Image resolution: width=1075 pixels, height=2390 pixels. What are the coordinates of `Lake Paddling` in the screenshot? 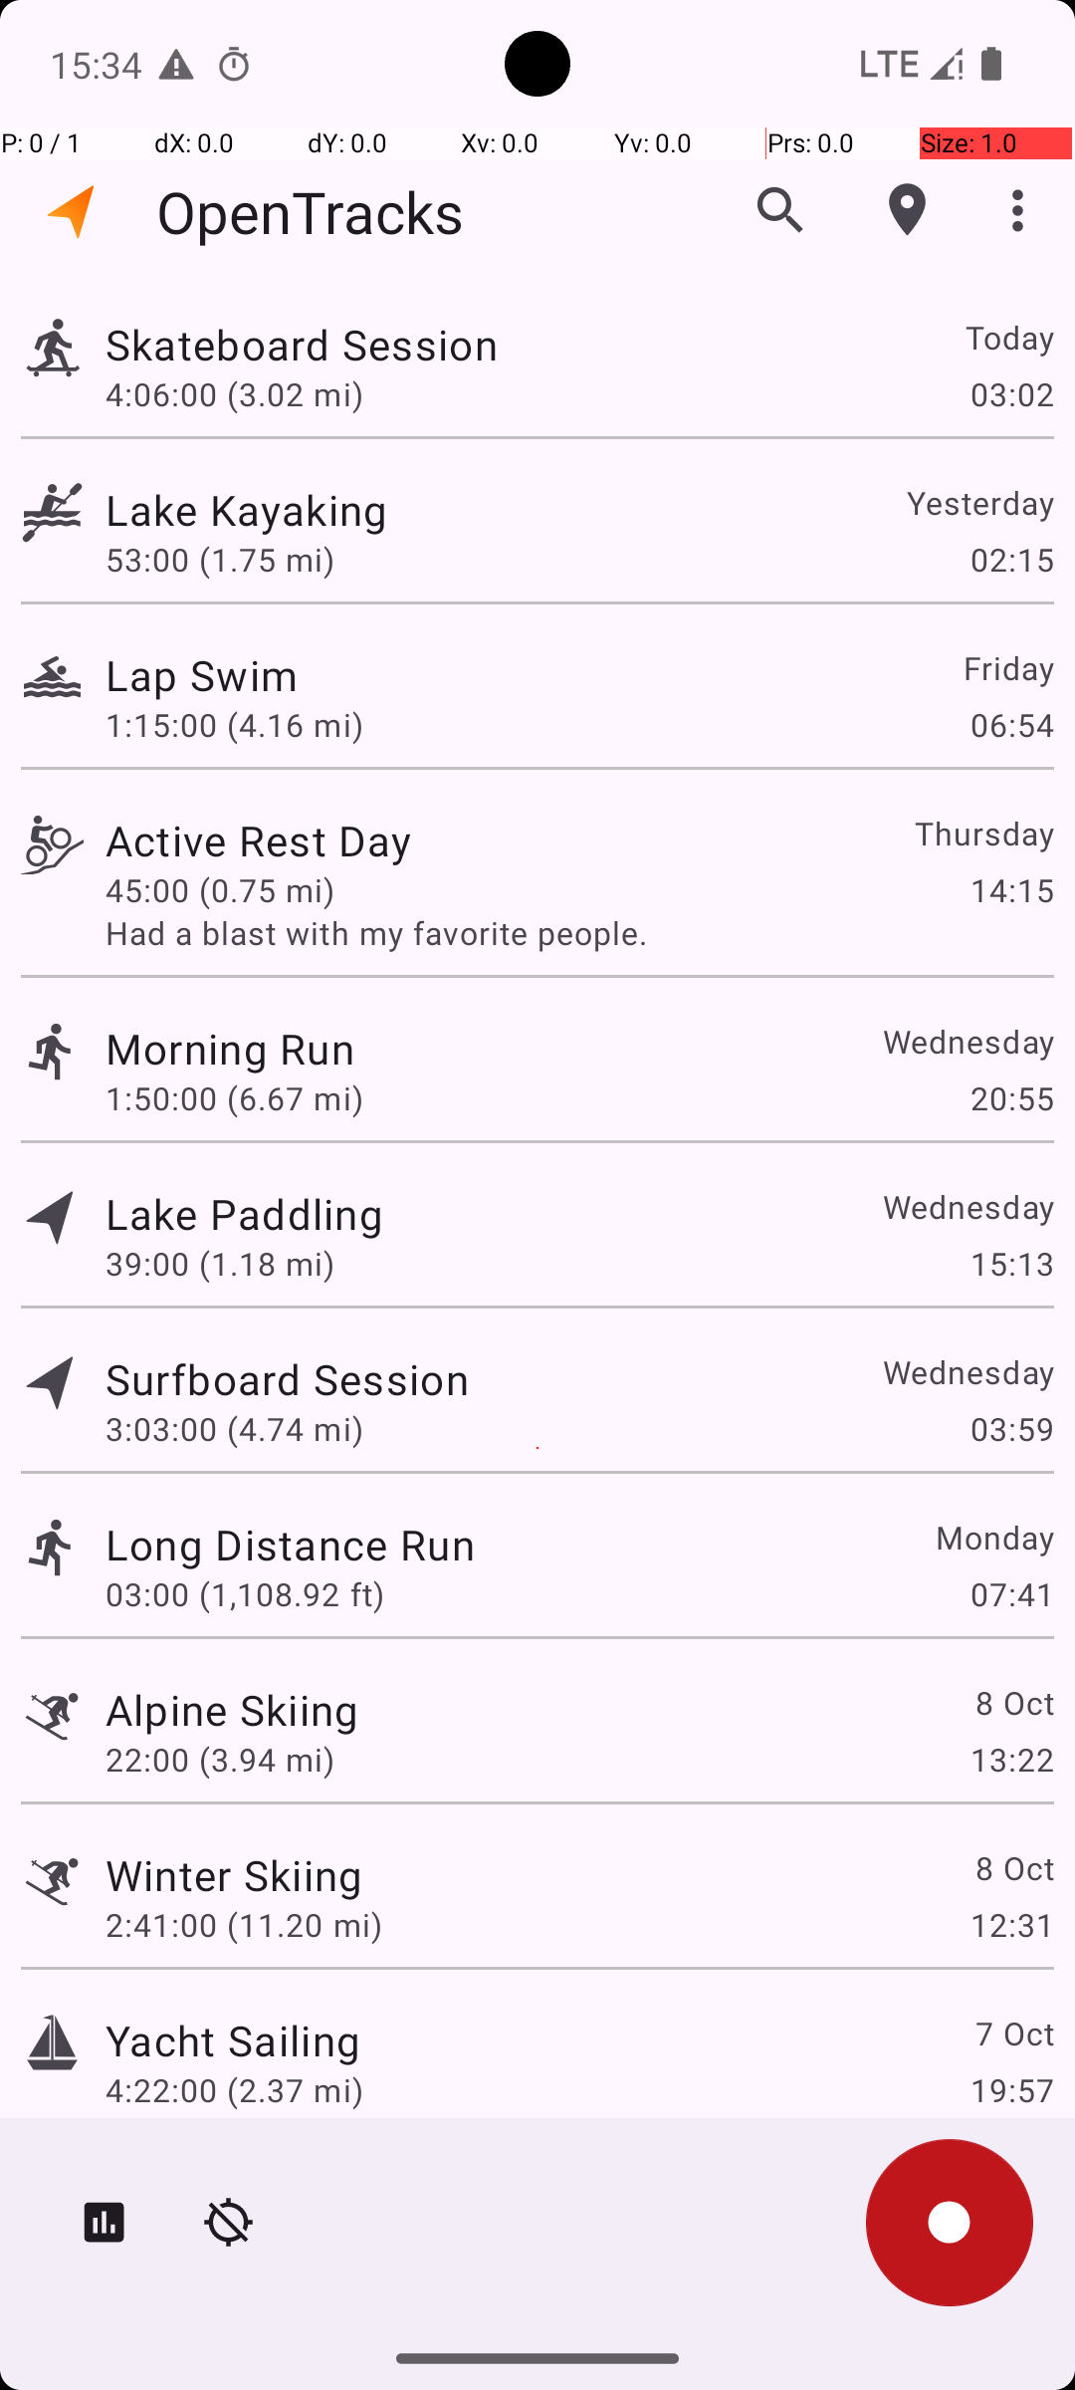 It's located at (245, 1213).